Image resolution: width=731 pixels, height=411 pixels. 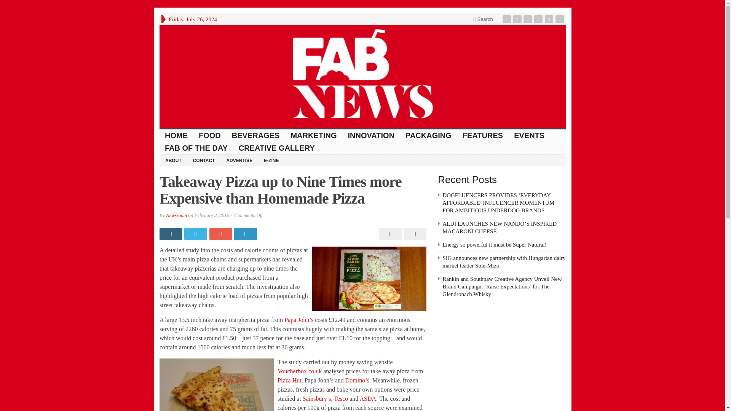 What do you see at coordinates (196, 148) in the screenshot?
I see `FAB OF THE DAY` at bounding box center [196, 148].